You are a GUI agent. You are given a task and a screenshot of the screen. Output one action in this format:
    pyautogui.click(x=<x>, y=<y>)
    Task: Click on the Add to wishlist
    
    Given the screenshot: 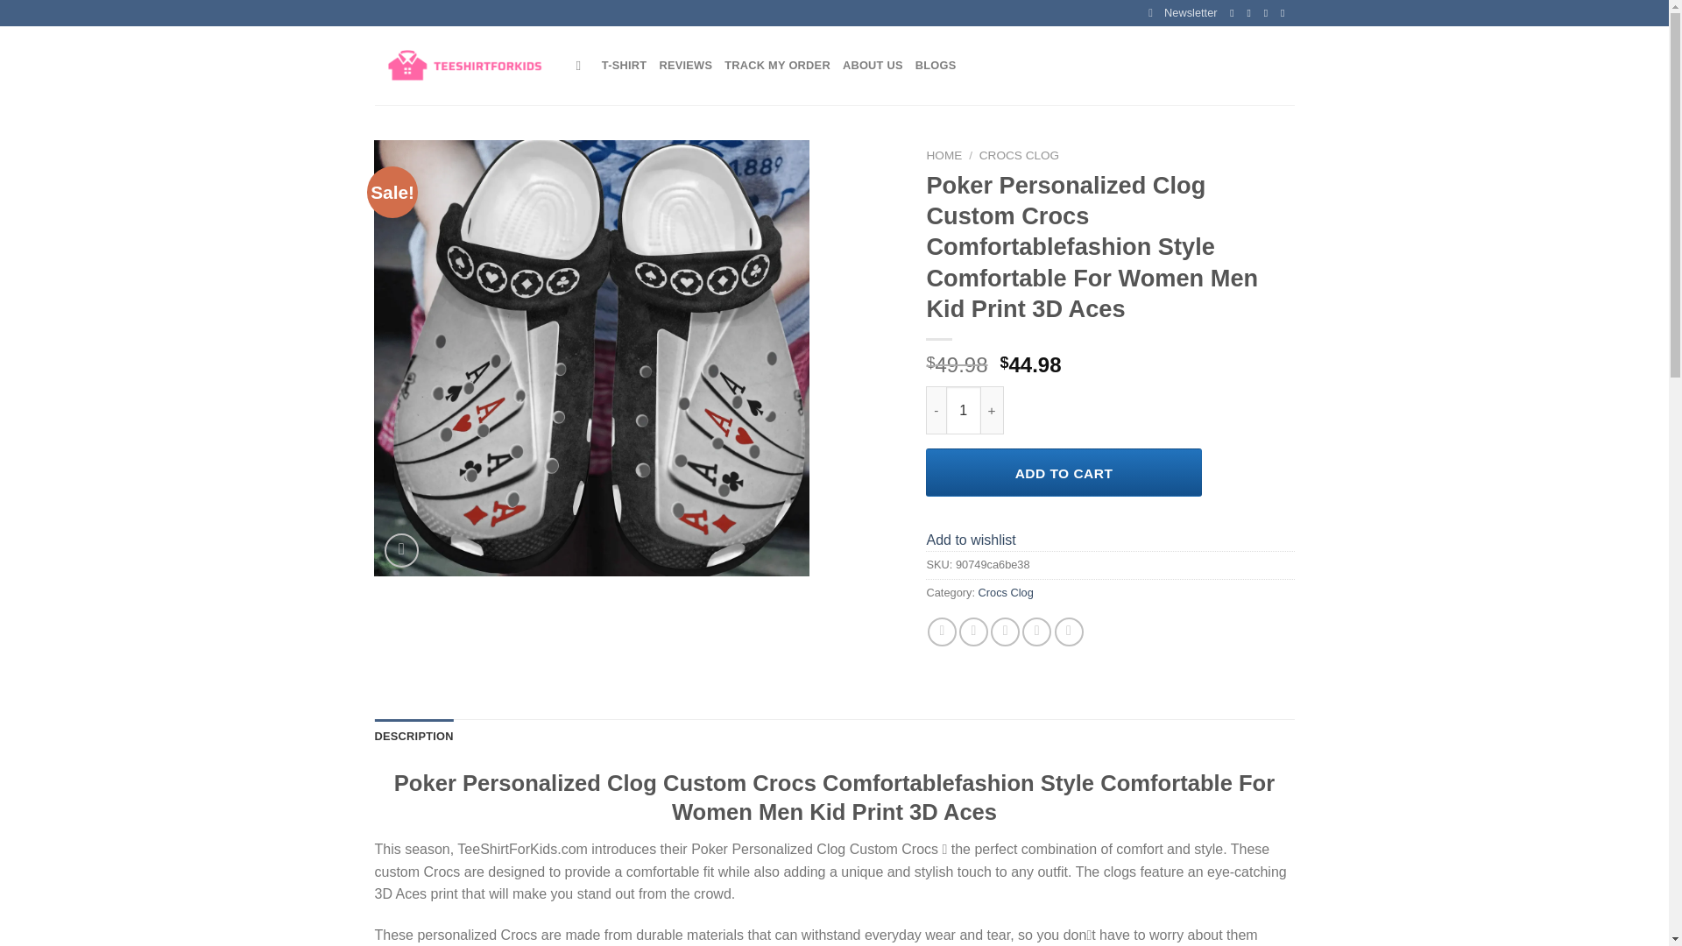 What is the action you would take?
    pyautogui.click(x=971, y=540)
    